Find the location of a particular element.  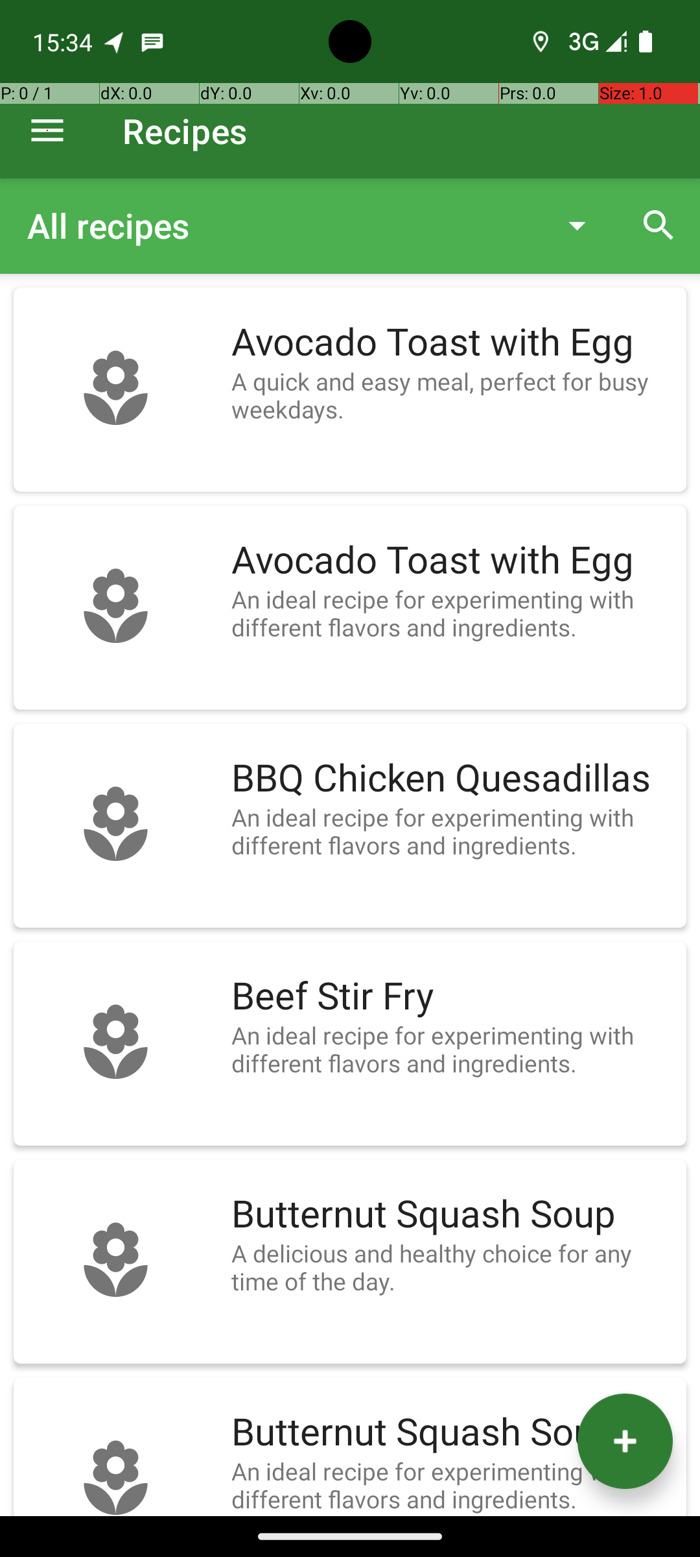

Beef Stir Fry is located at coordinates (452, 996).